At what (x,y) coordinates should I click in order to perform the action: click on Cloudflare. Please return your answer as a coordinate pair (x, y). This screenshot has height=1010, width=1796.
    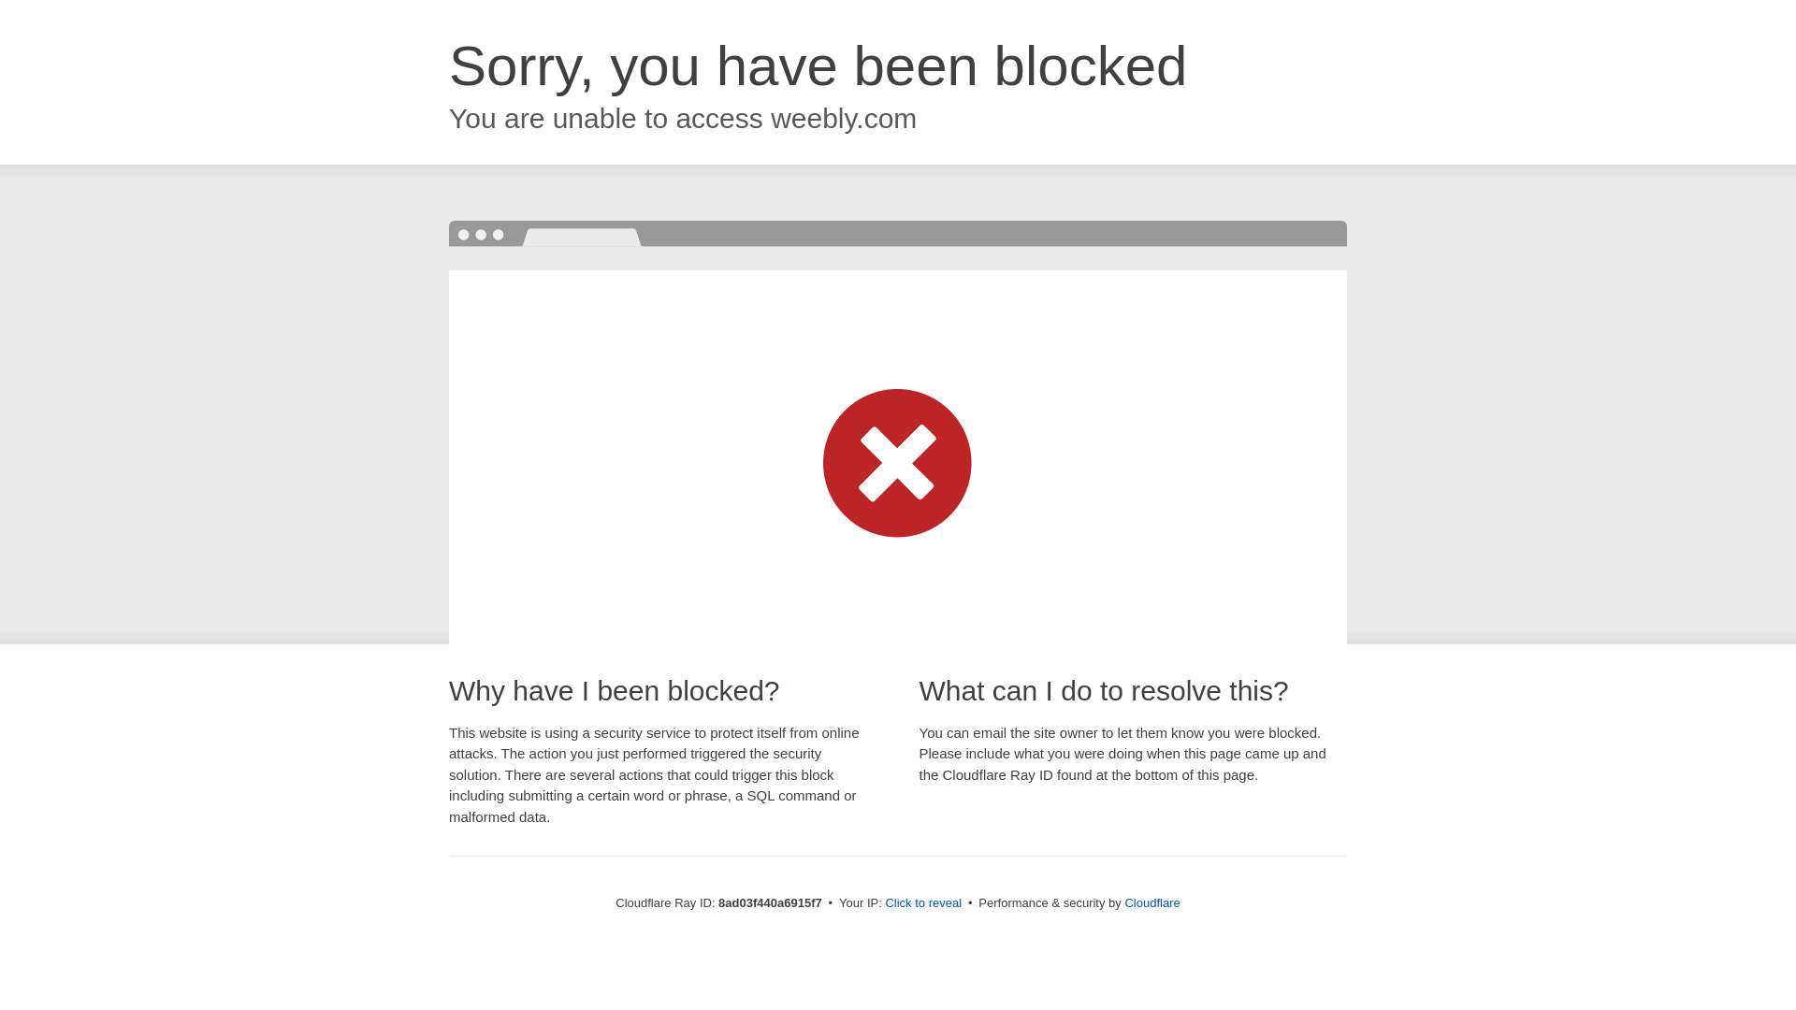
    Looking at the image, I should click on (1151, 902).